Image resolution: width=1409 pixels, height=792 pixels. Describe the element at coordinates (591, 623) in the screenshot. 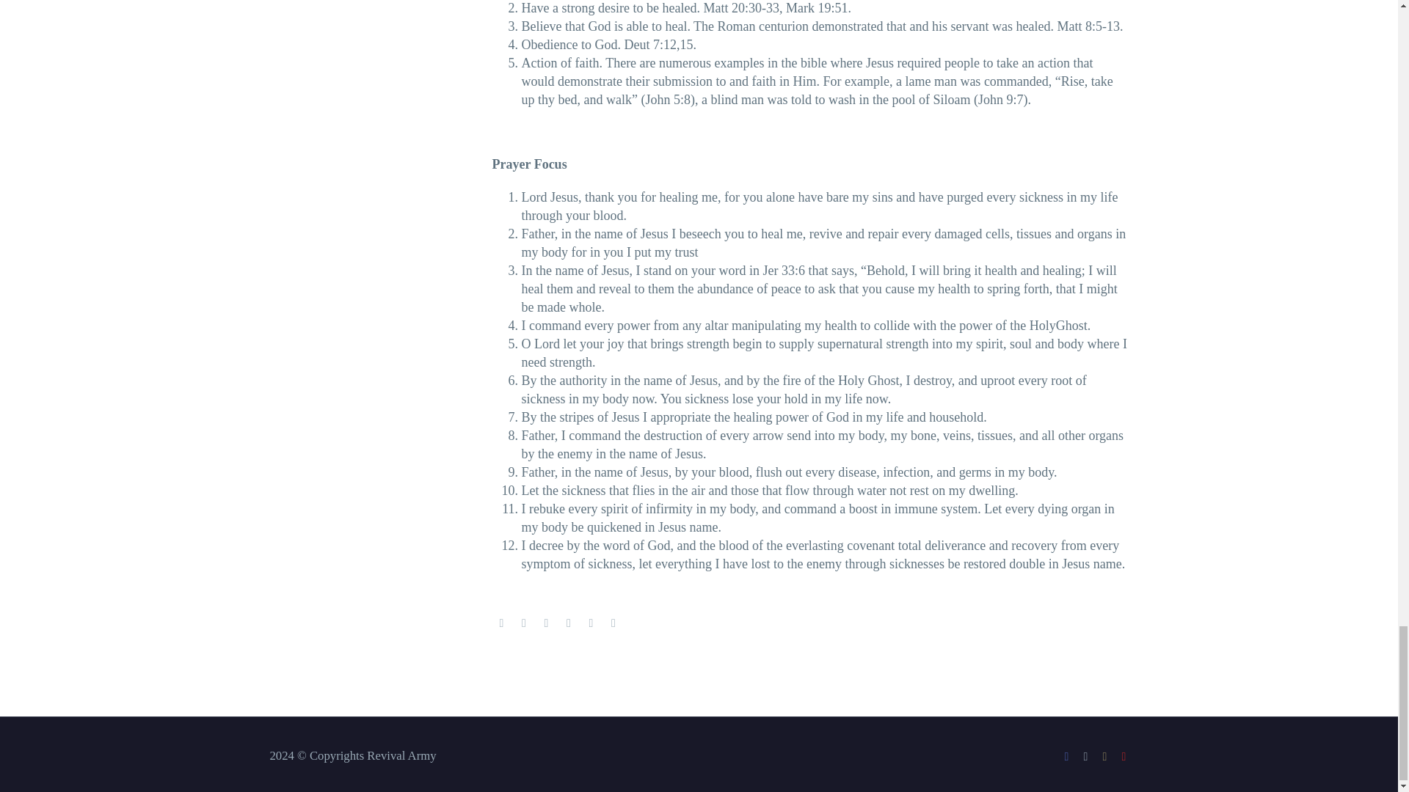

I see `LinkedIn` at that location.